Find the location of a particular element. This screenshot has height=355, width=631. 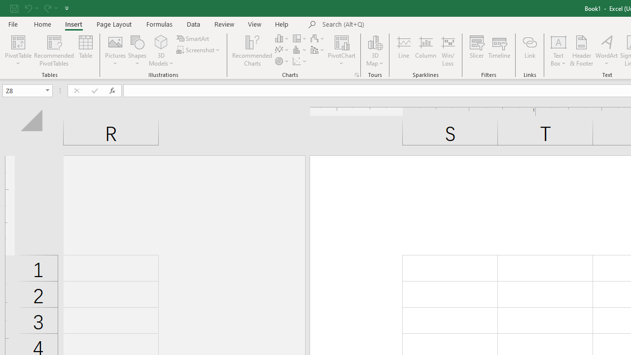

Draw Horizontal Text Box is located at coordinates (559, 41).